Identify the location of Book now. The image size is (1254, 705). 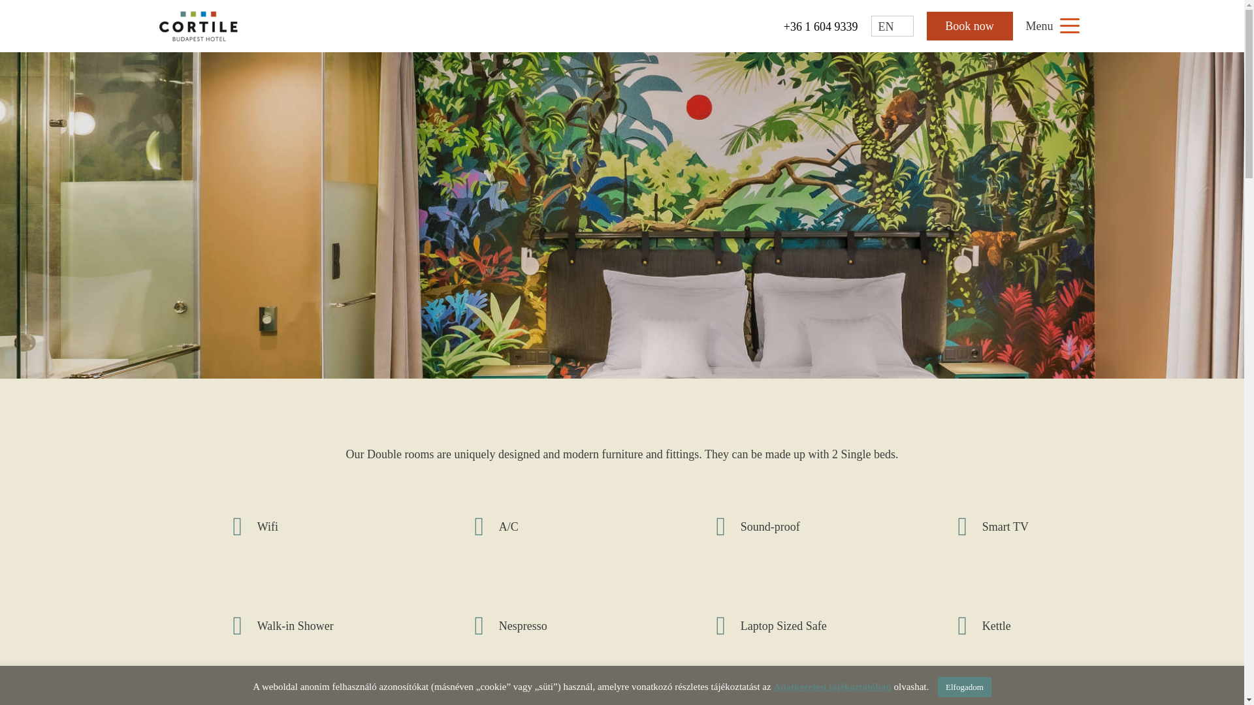
(969, 26).